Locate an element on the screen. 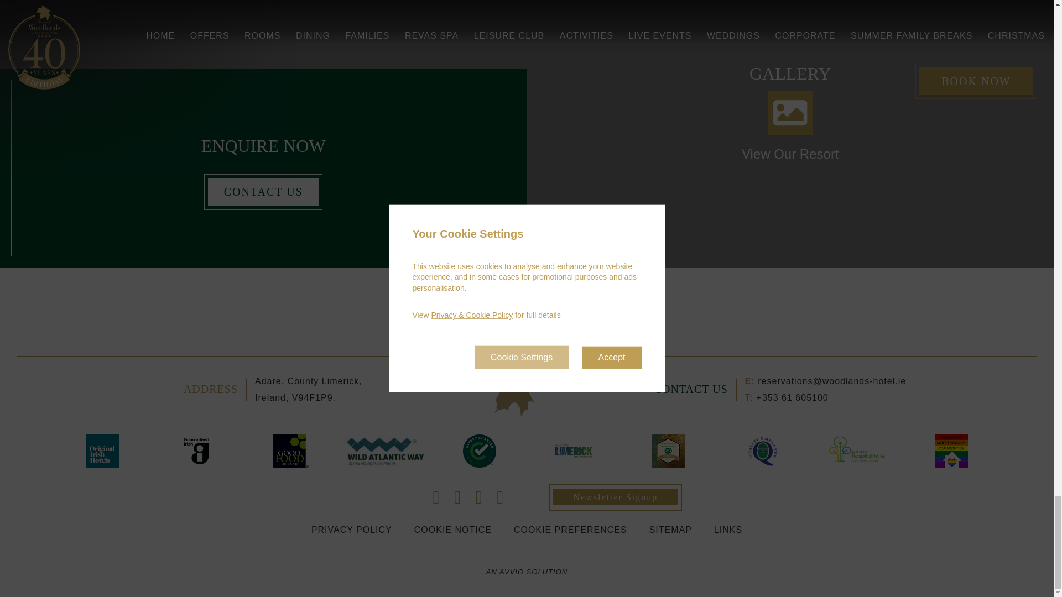  Wild Atlantic Way is located at coordinates (385, 451).